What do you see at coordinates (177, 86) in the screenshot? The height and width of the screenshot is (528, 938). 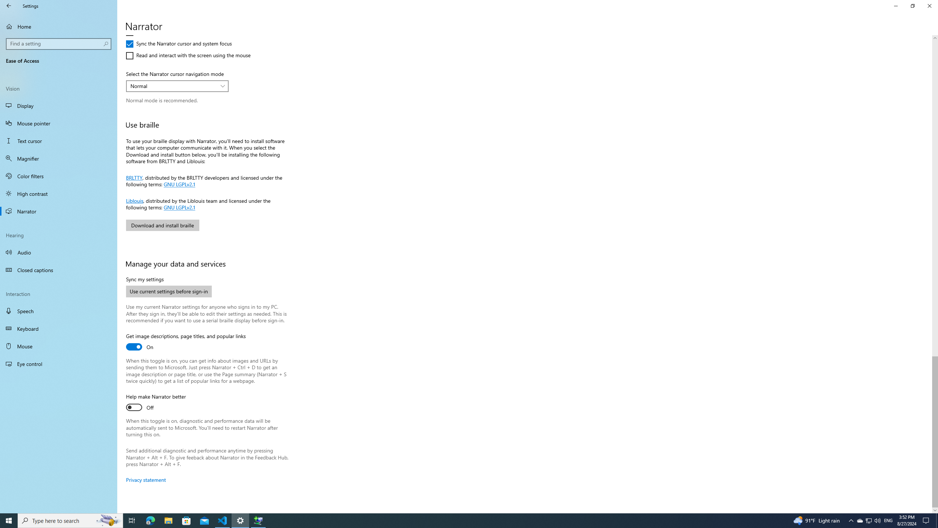 I see `Select the Narrator cursor navigation mode` at bounding box center [177, 86].